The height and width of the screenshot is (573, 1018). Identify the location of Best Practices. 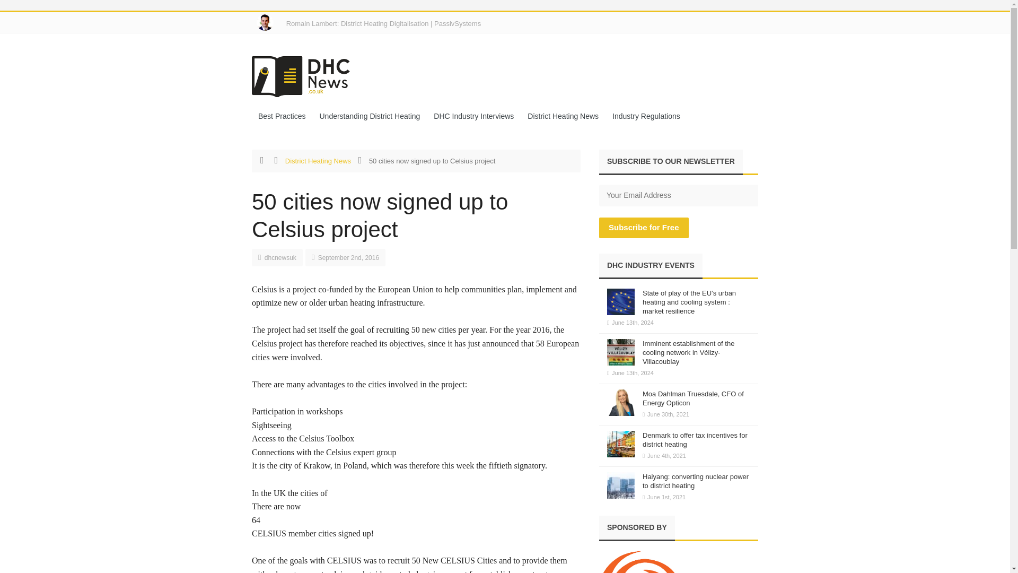
(281, 117).